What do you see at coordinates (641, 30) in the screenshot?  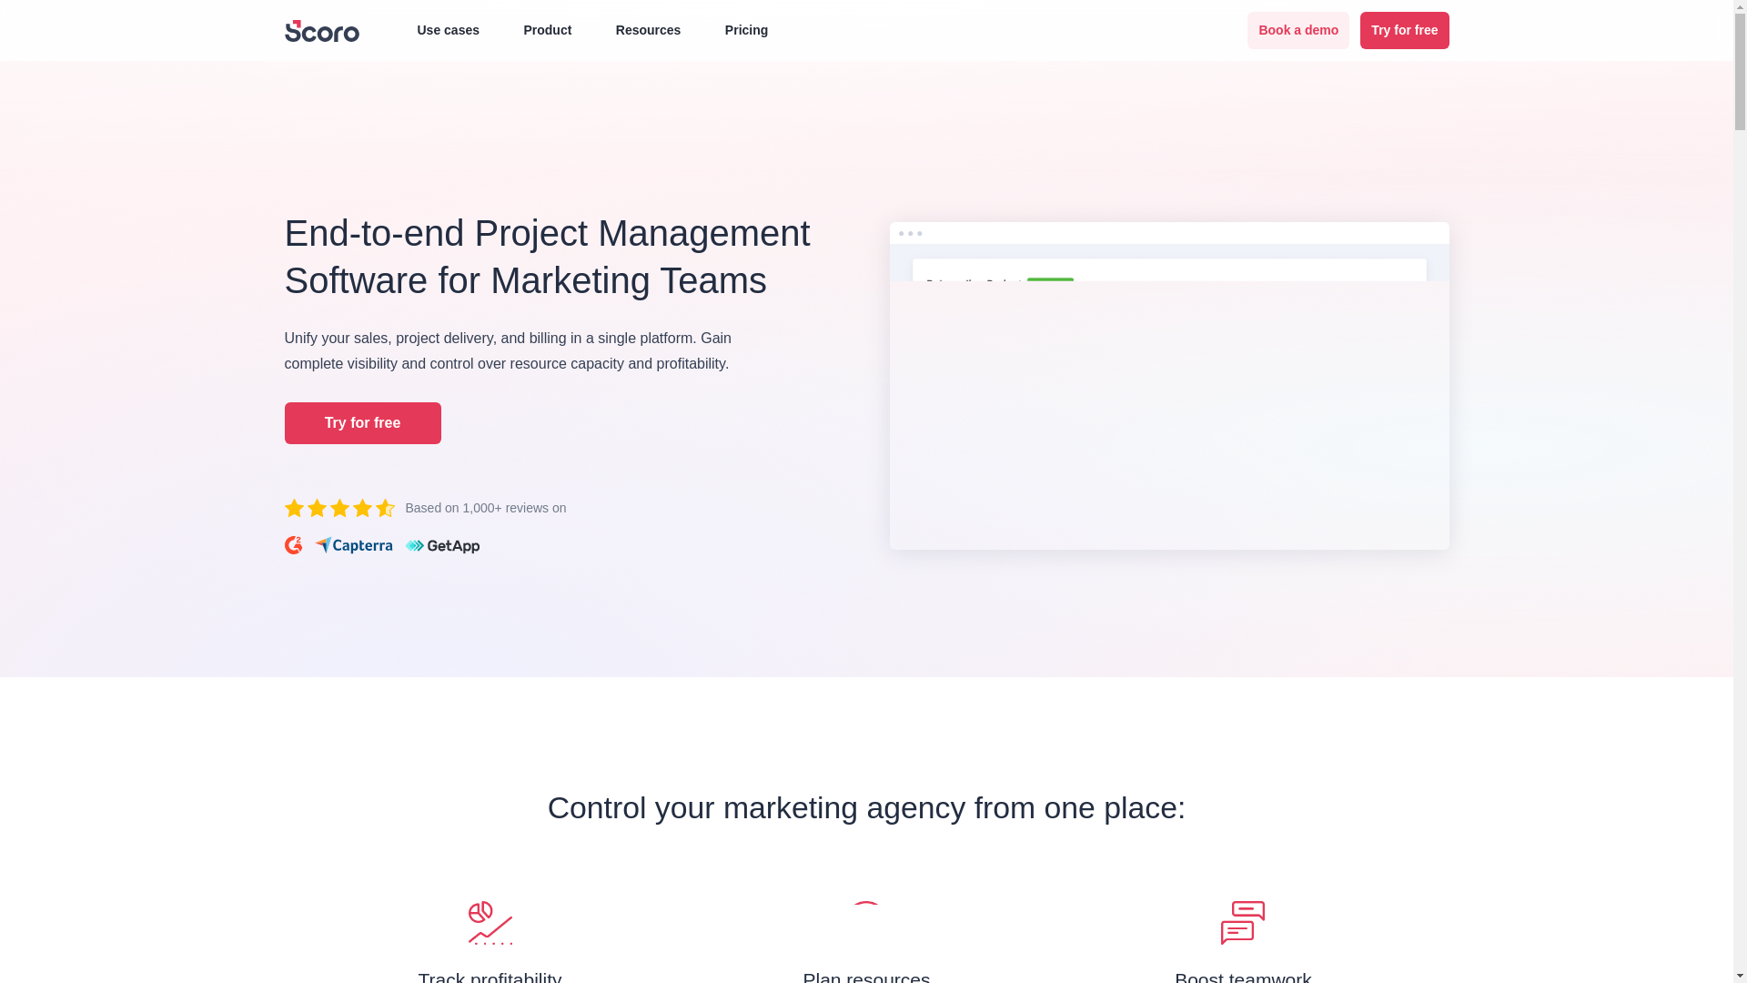 I see `Resources` at bounding box center [641, 30].